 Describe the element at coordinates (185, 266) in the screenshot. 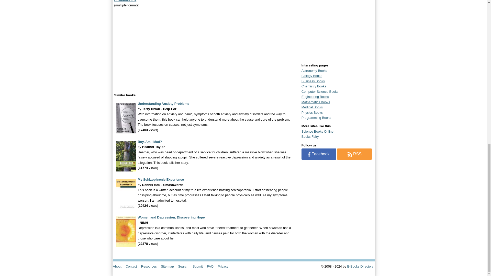

I see `Search` at that location.